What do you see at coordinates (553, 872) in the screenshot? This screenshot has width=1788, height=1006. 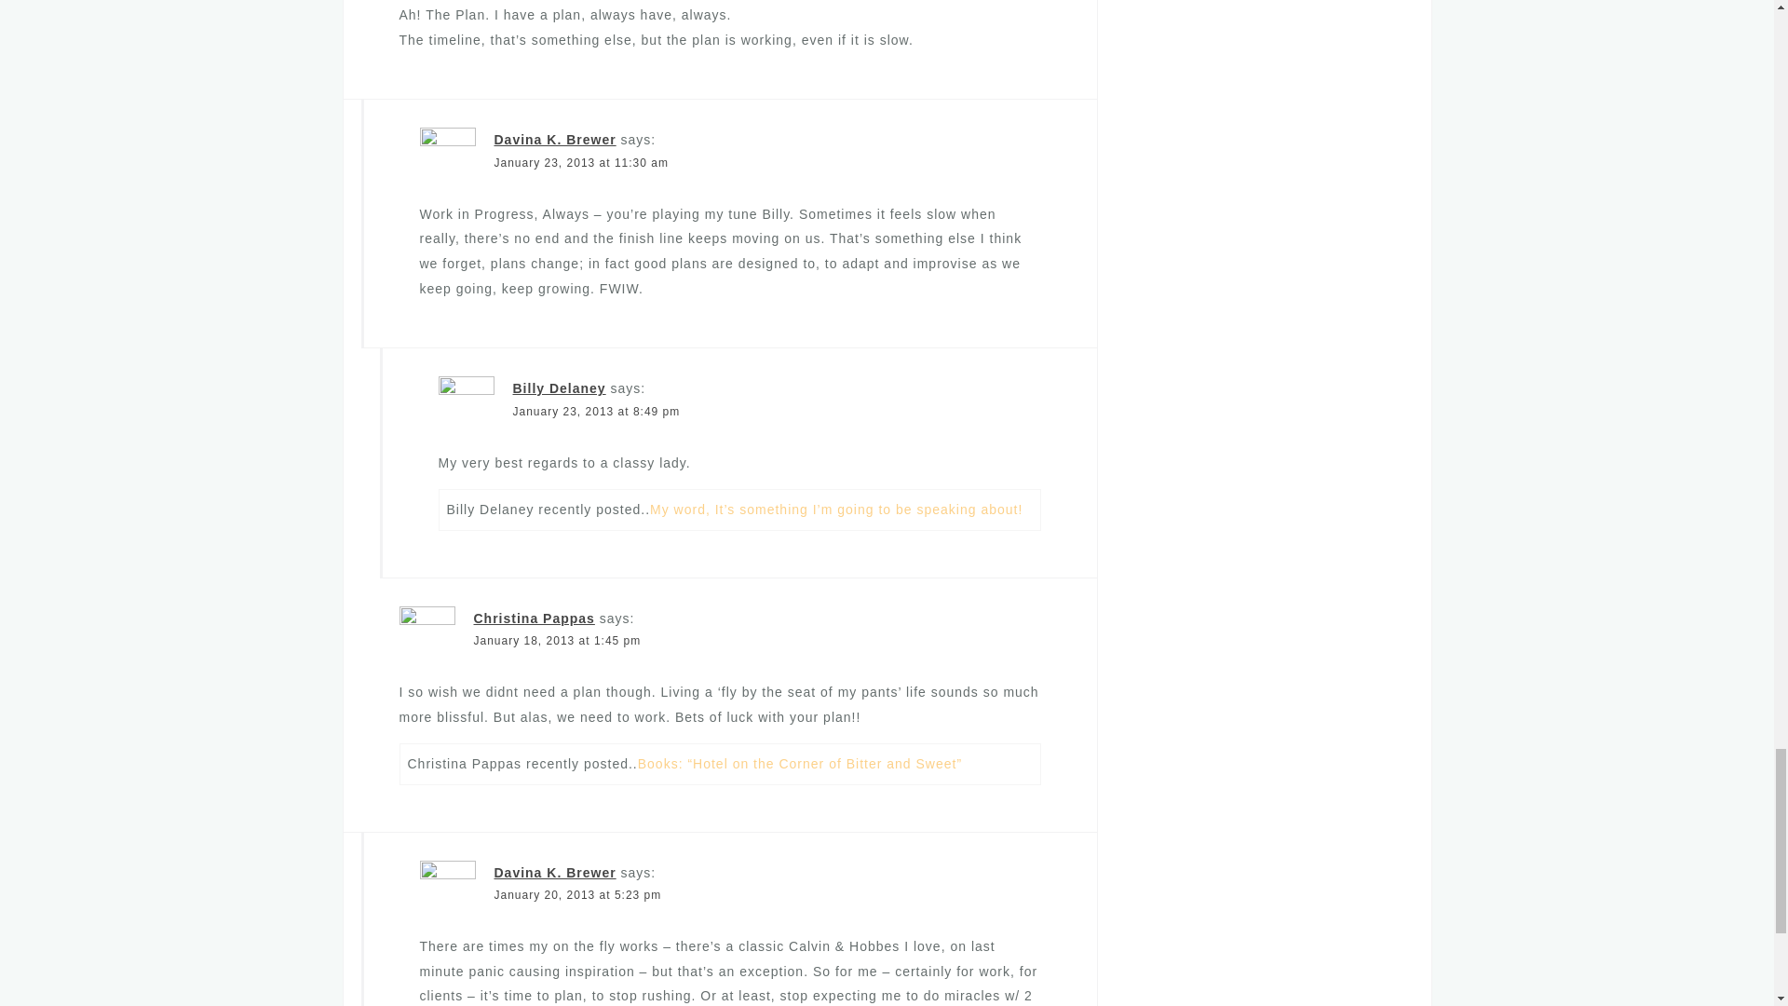 I see `Davina K. Brewer` at bounding box center [553, 872].